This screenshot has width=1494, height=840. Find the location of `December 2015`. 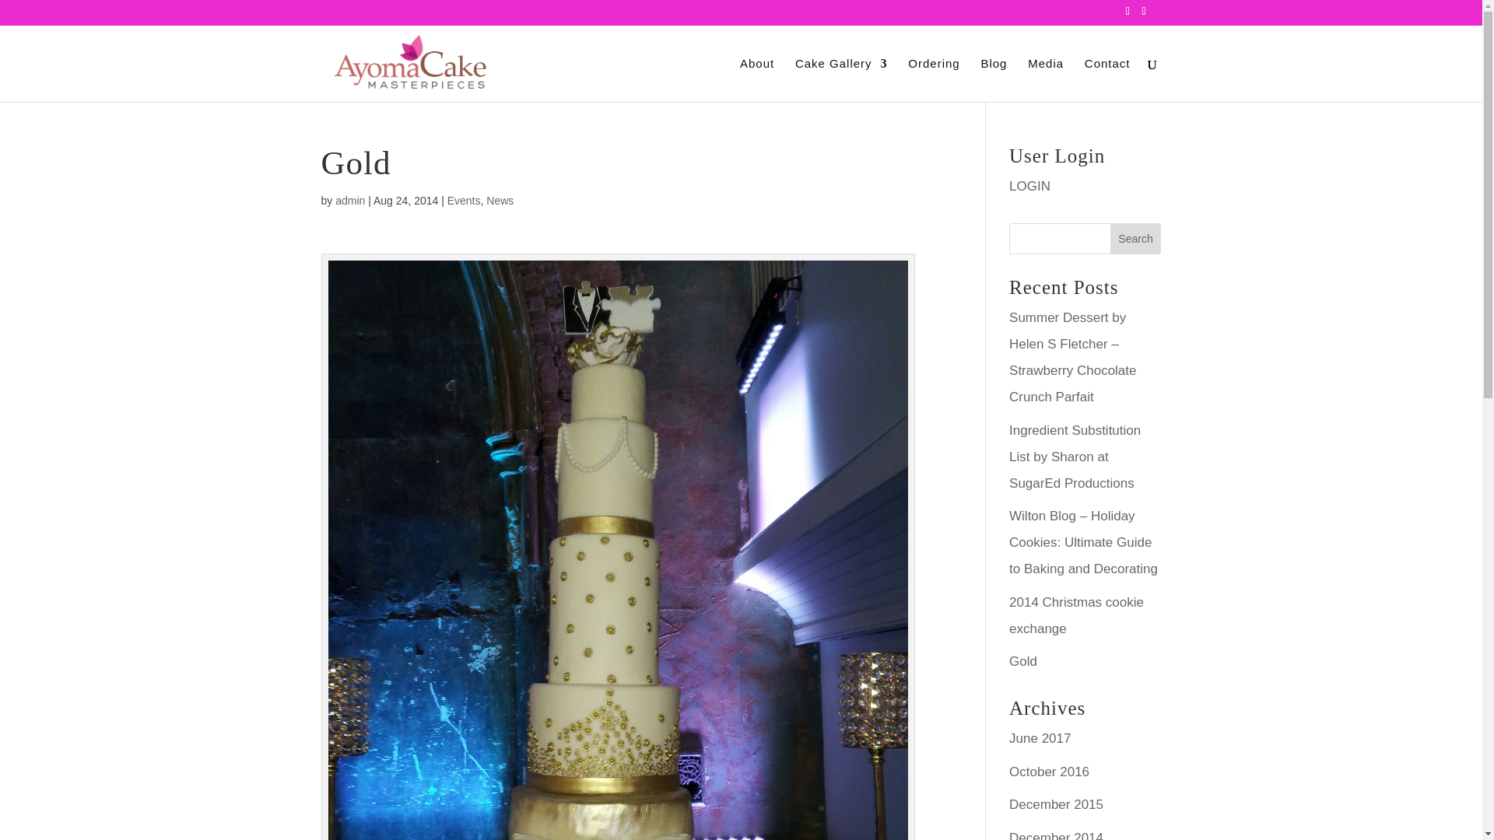

December 2015 is located at coordinates (1057, 804).